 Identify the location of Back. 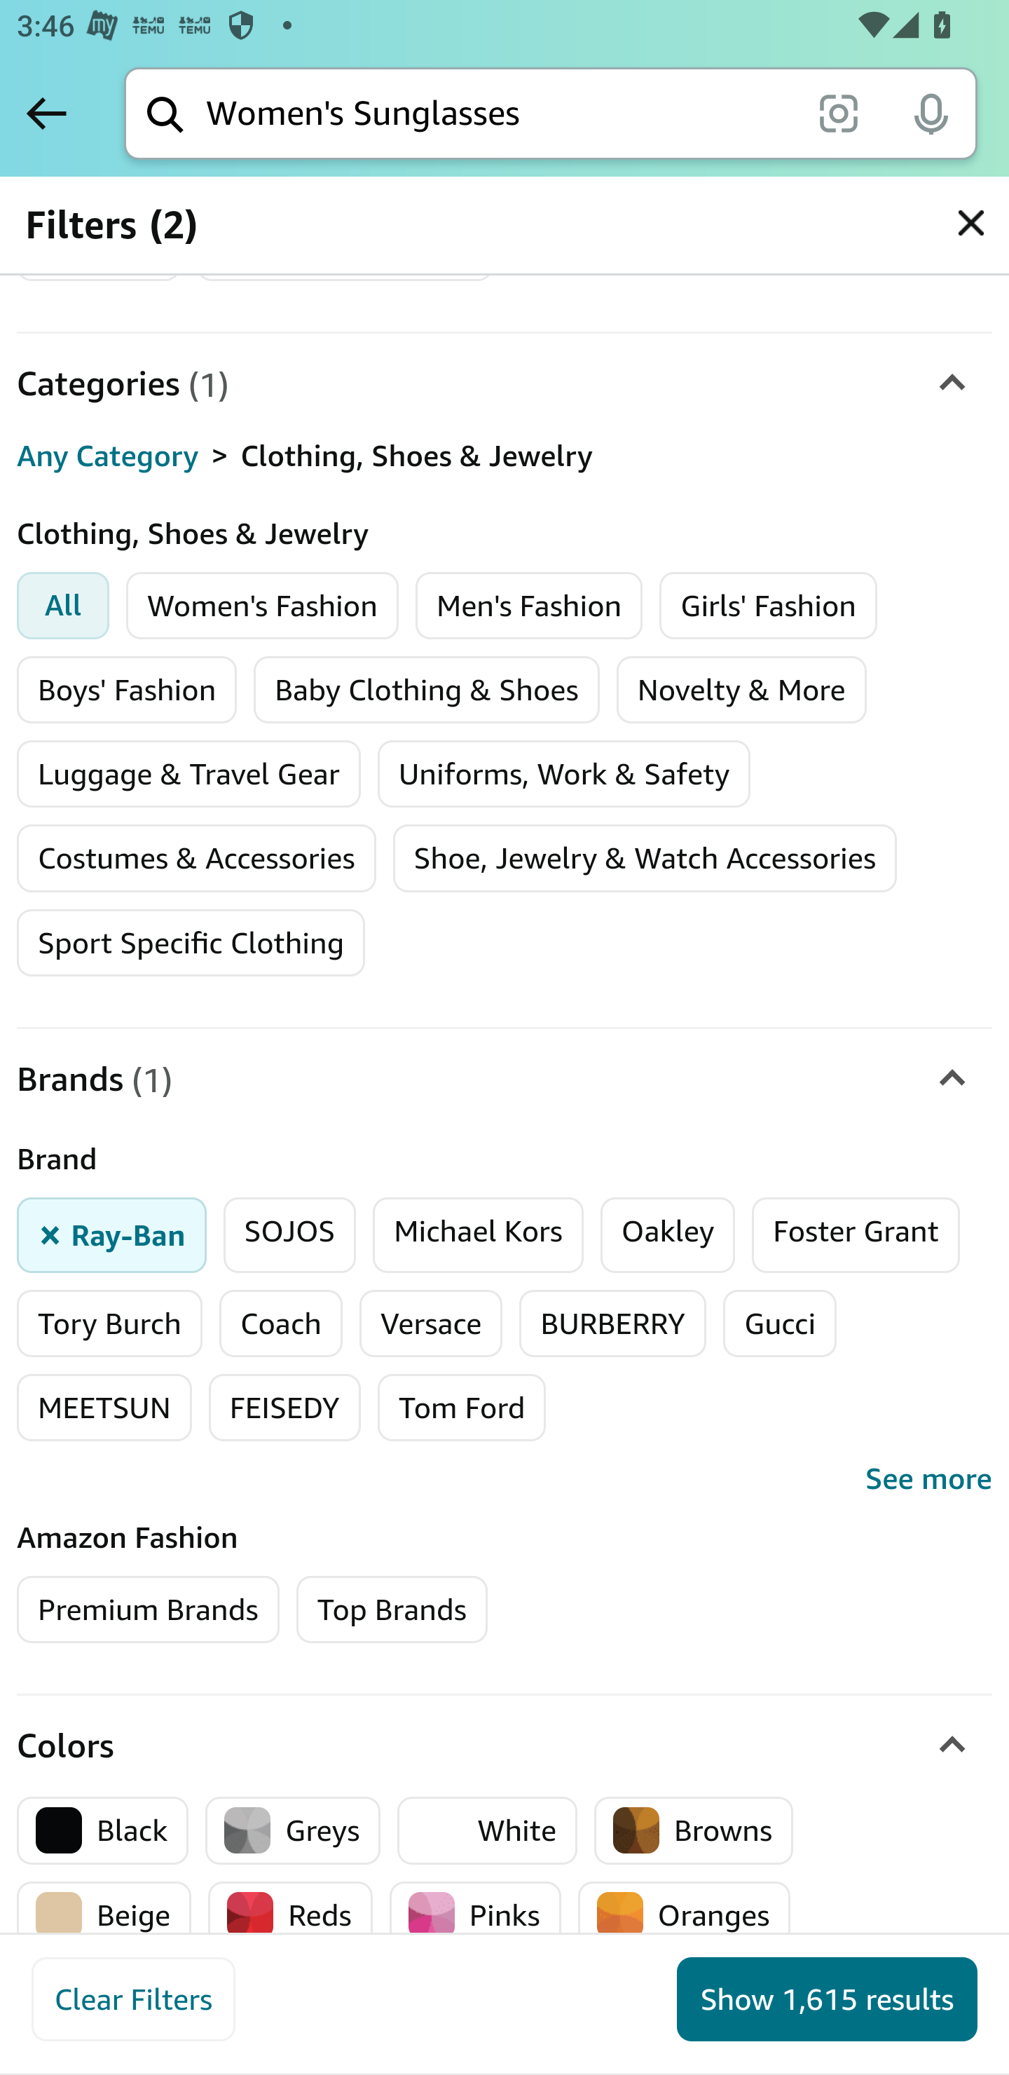
(46, 113).